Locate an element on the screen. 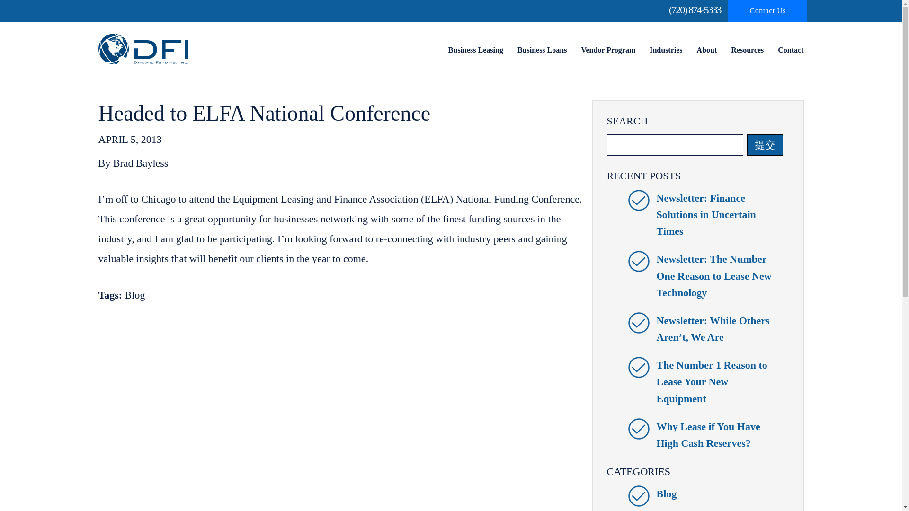  Business Loans is located at coordinates (542, 50).